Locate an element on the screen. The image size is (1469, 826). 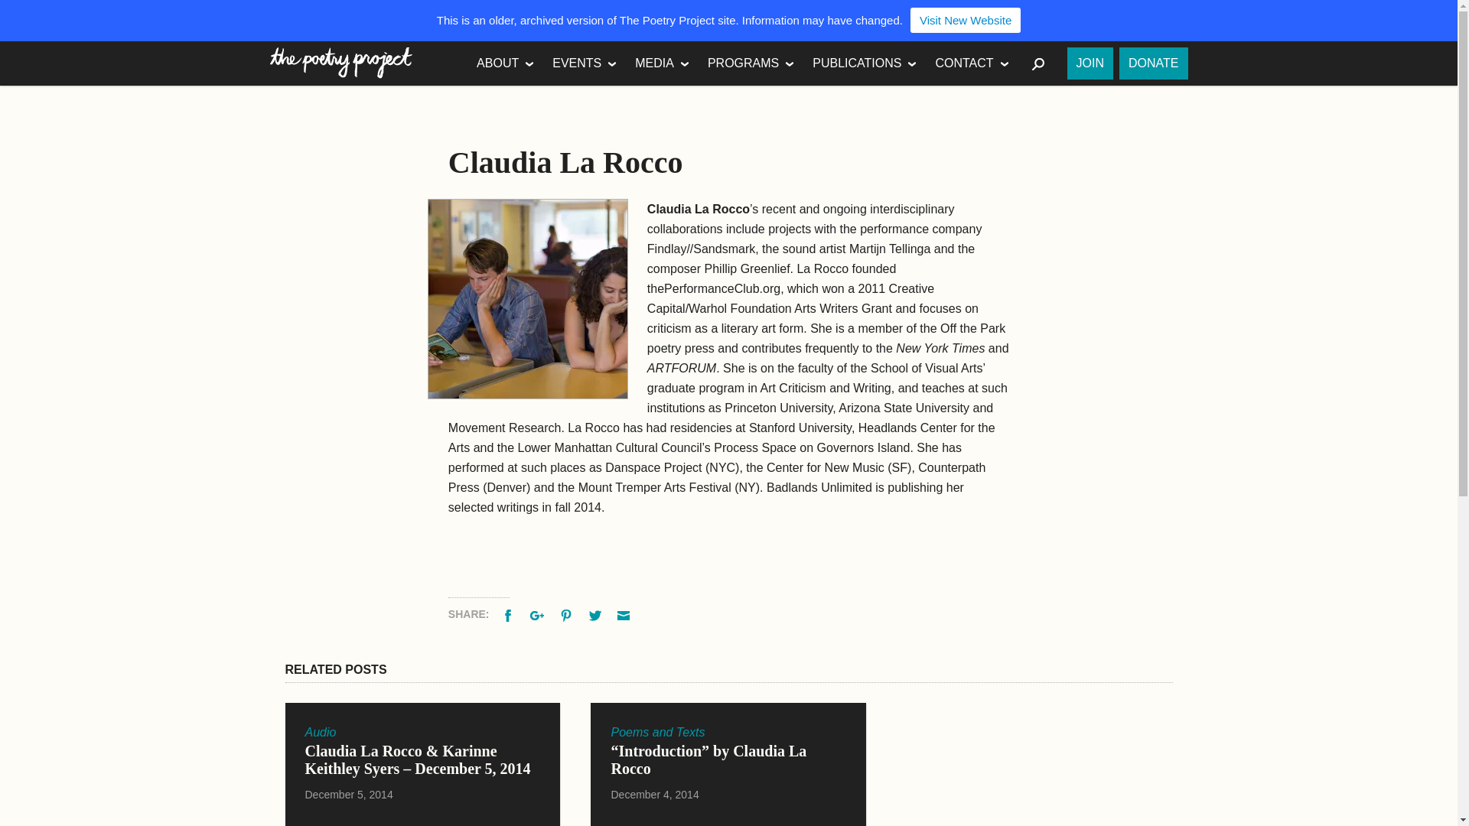
JOIN is located at coordinates (1090, 63).